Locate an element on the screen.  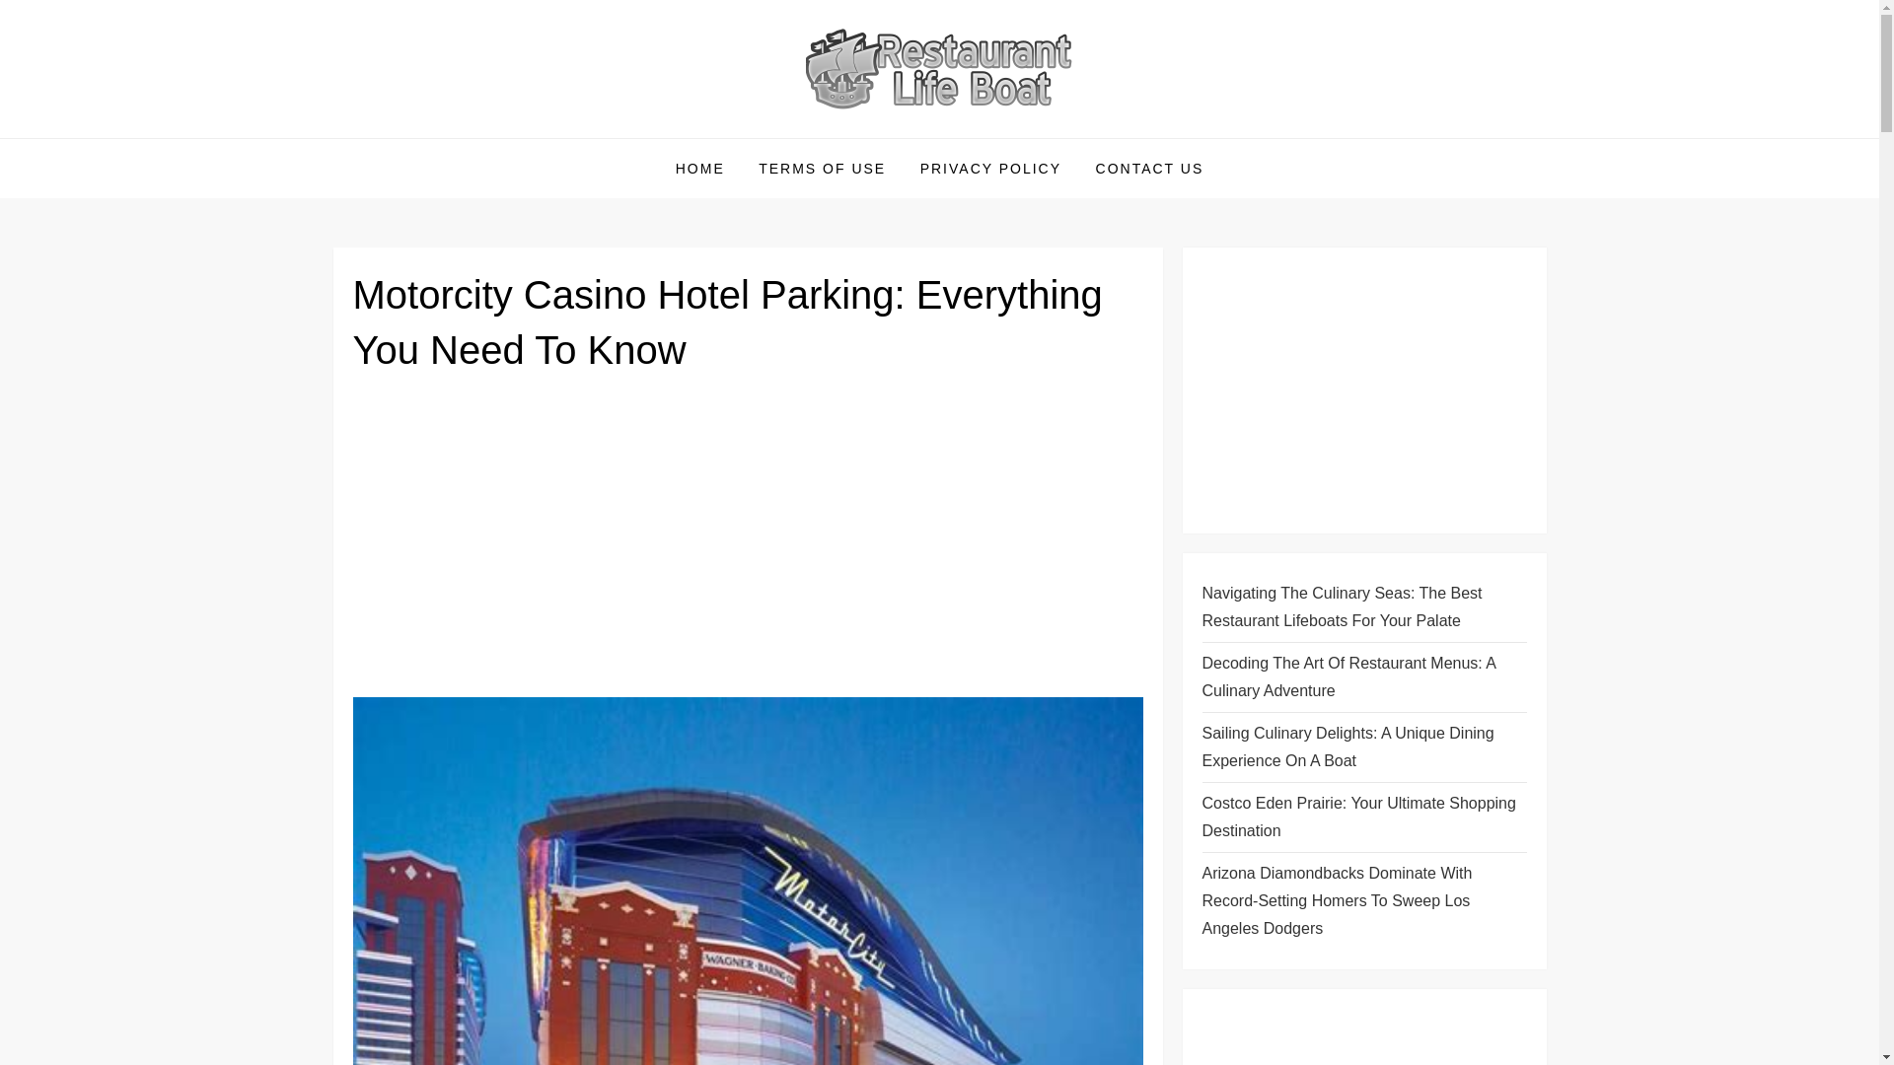
Advertisement is located at coordinates (748, 543).